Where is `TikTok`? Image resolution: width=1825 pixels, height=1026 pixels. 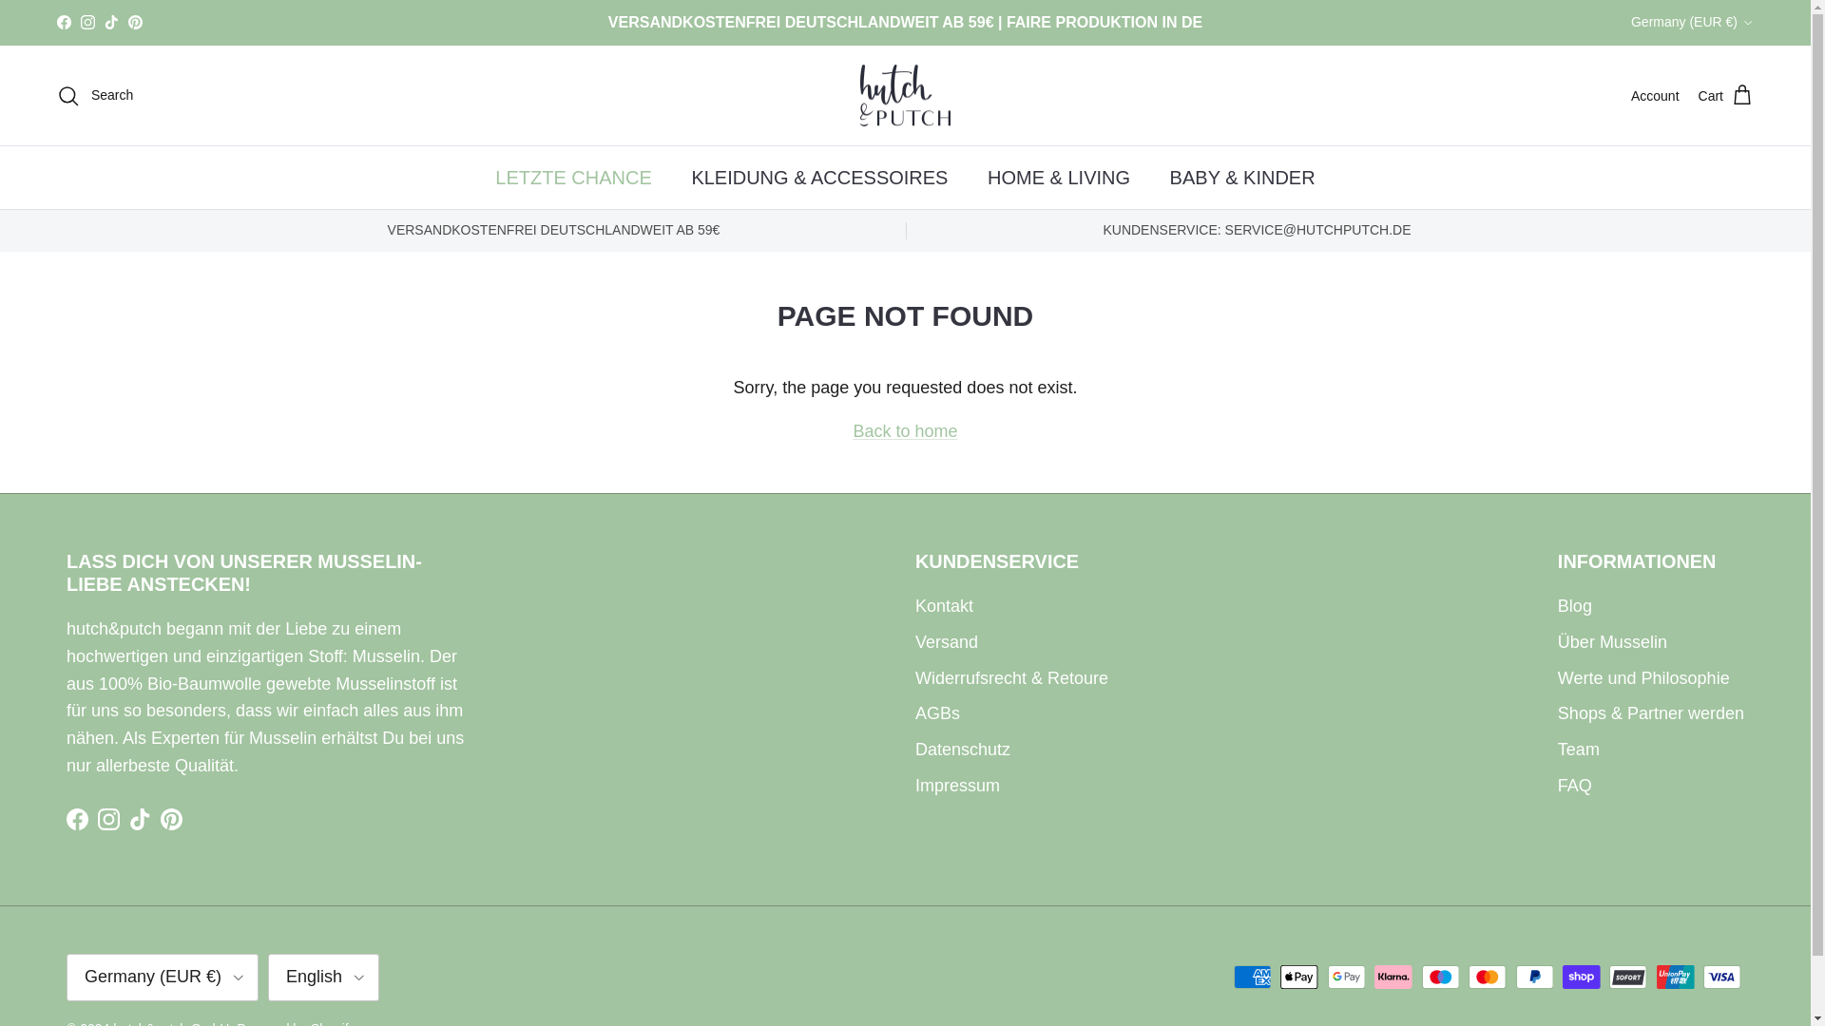
TikTok is located at coordinates (110, 23).